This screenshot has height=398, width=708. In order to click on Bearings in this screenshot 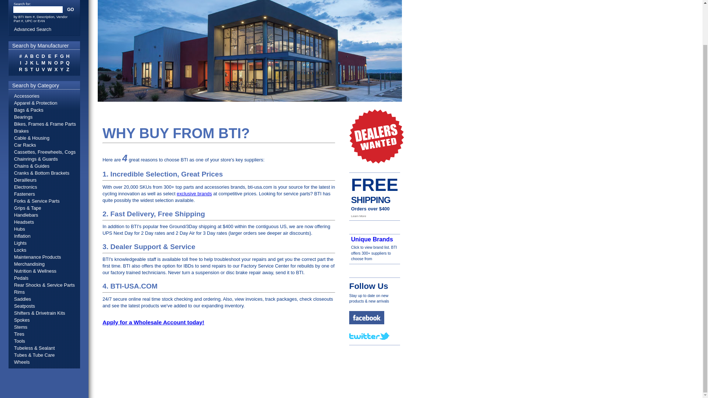, I will do `click(44, 117)`.